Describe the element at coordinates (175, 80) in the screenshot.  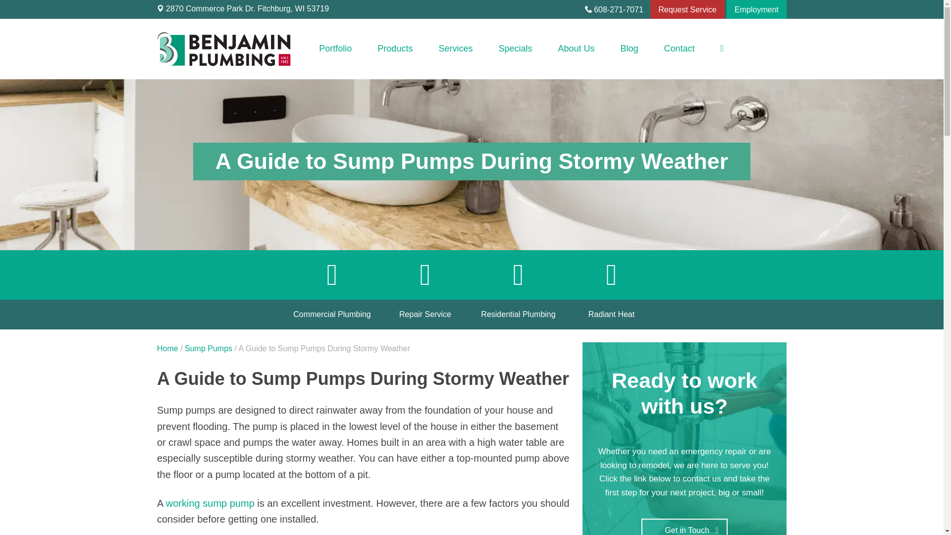
I see `Benjamin Plumbing` at that location.